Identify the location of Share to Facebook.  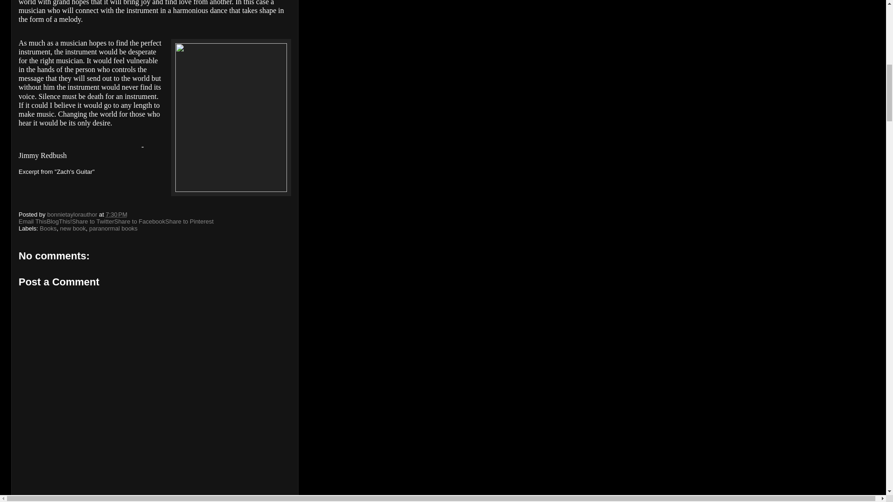
(140, 221).